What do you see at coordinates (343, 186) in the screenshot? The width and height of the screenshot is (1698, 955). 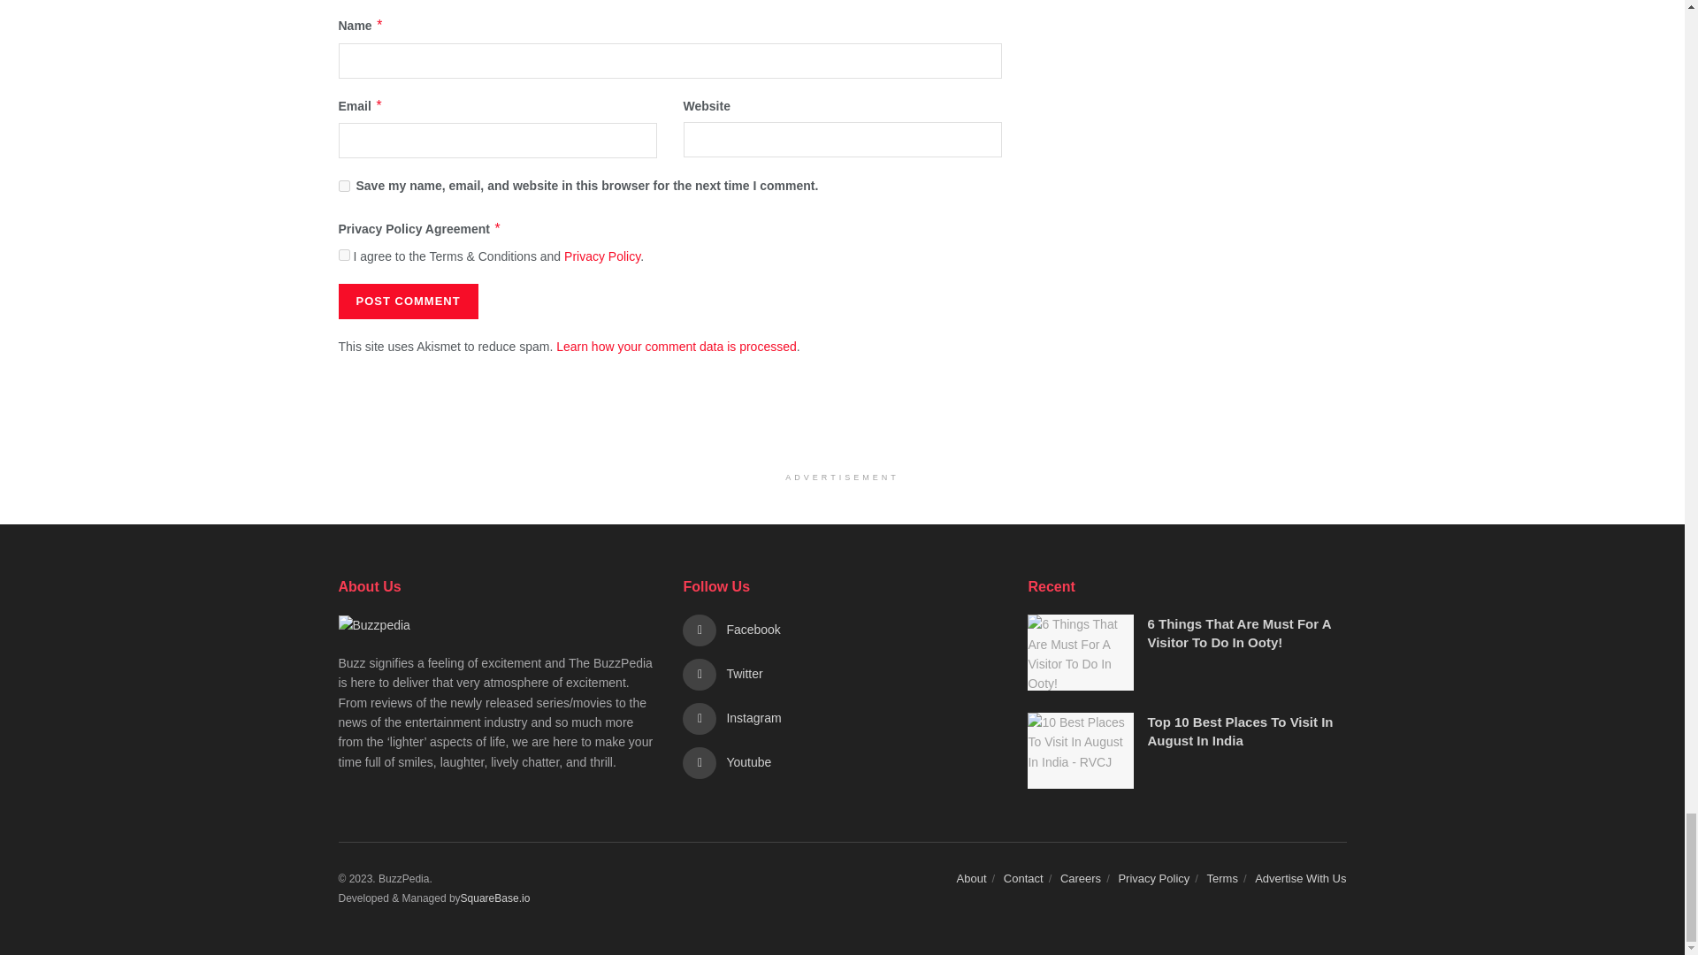 I see `yes` at bounding box center [343, 186].